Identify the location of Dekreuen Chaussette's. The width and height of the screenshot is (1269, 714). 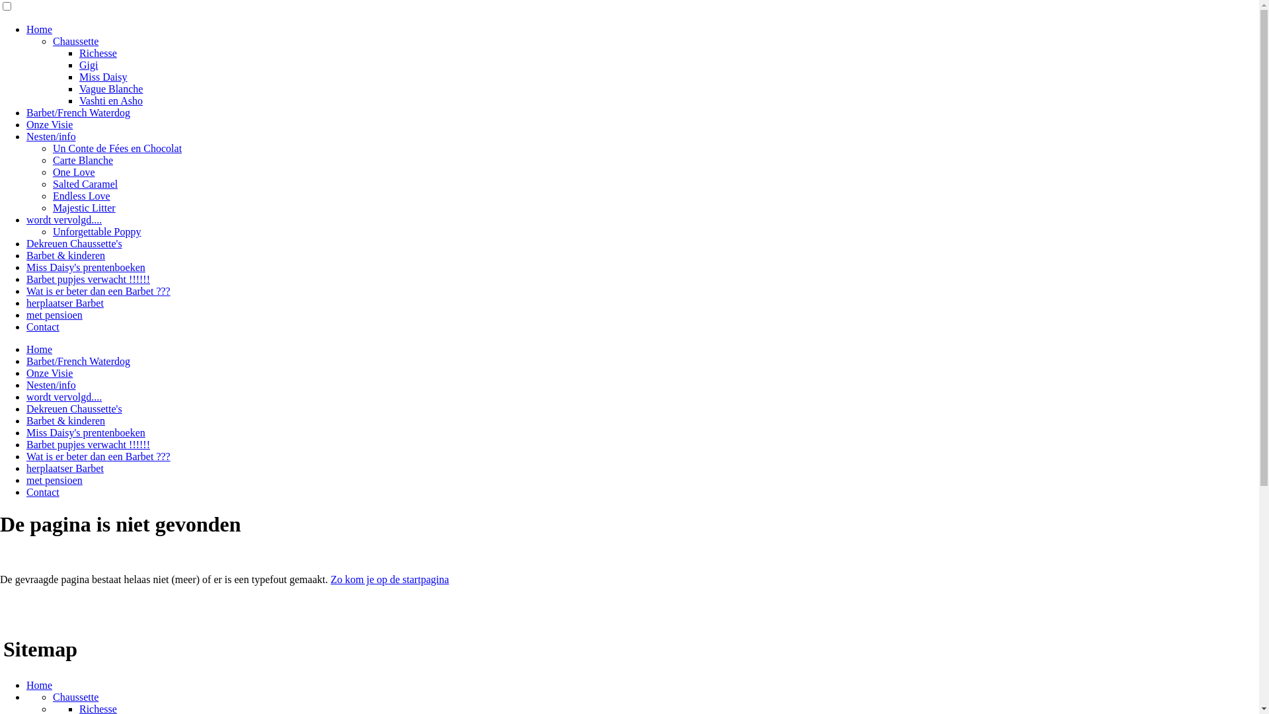
(74, 409).